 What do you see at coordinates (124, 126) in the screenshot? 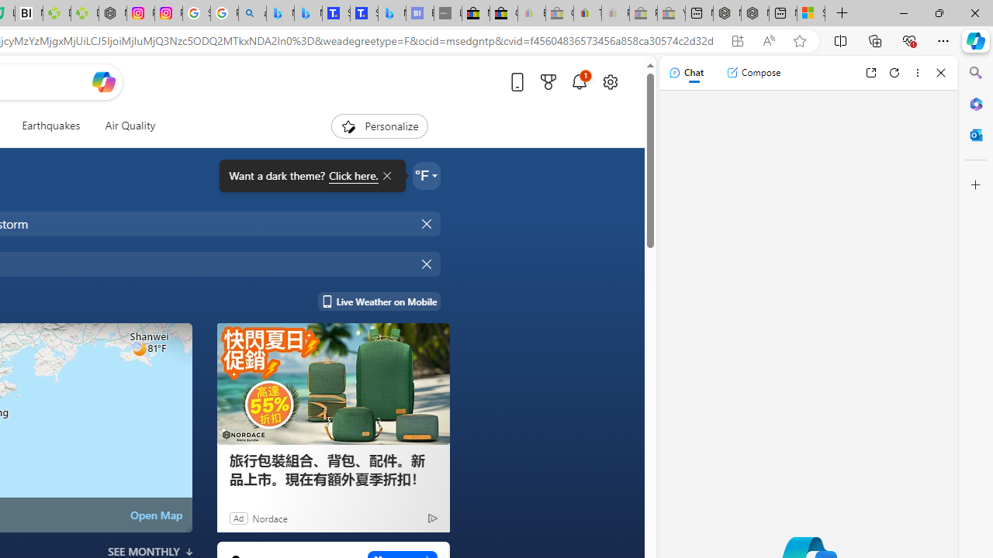
I see `Air Quality` at bounding box center [124, 126].